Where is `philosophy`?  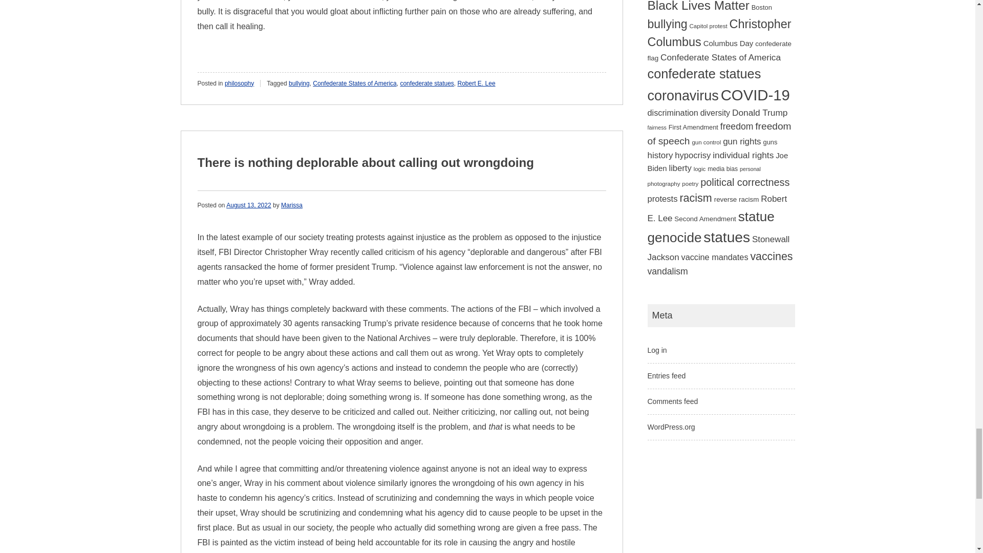
philosophy is located at coordinates (239, 83).